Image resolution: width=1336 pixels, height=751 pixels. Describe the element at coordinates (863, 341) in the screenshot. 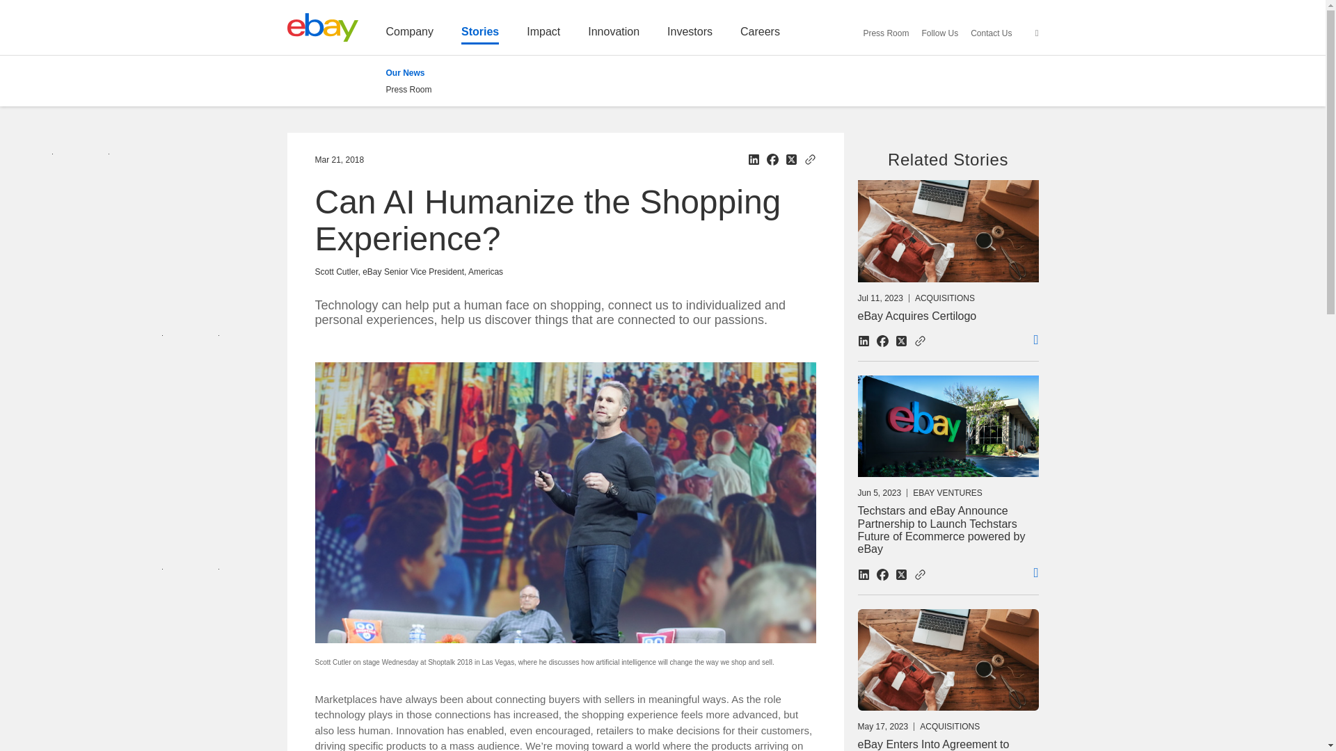

I see `Share on LinkedIn` at that location.